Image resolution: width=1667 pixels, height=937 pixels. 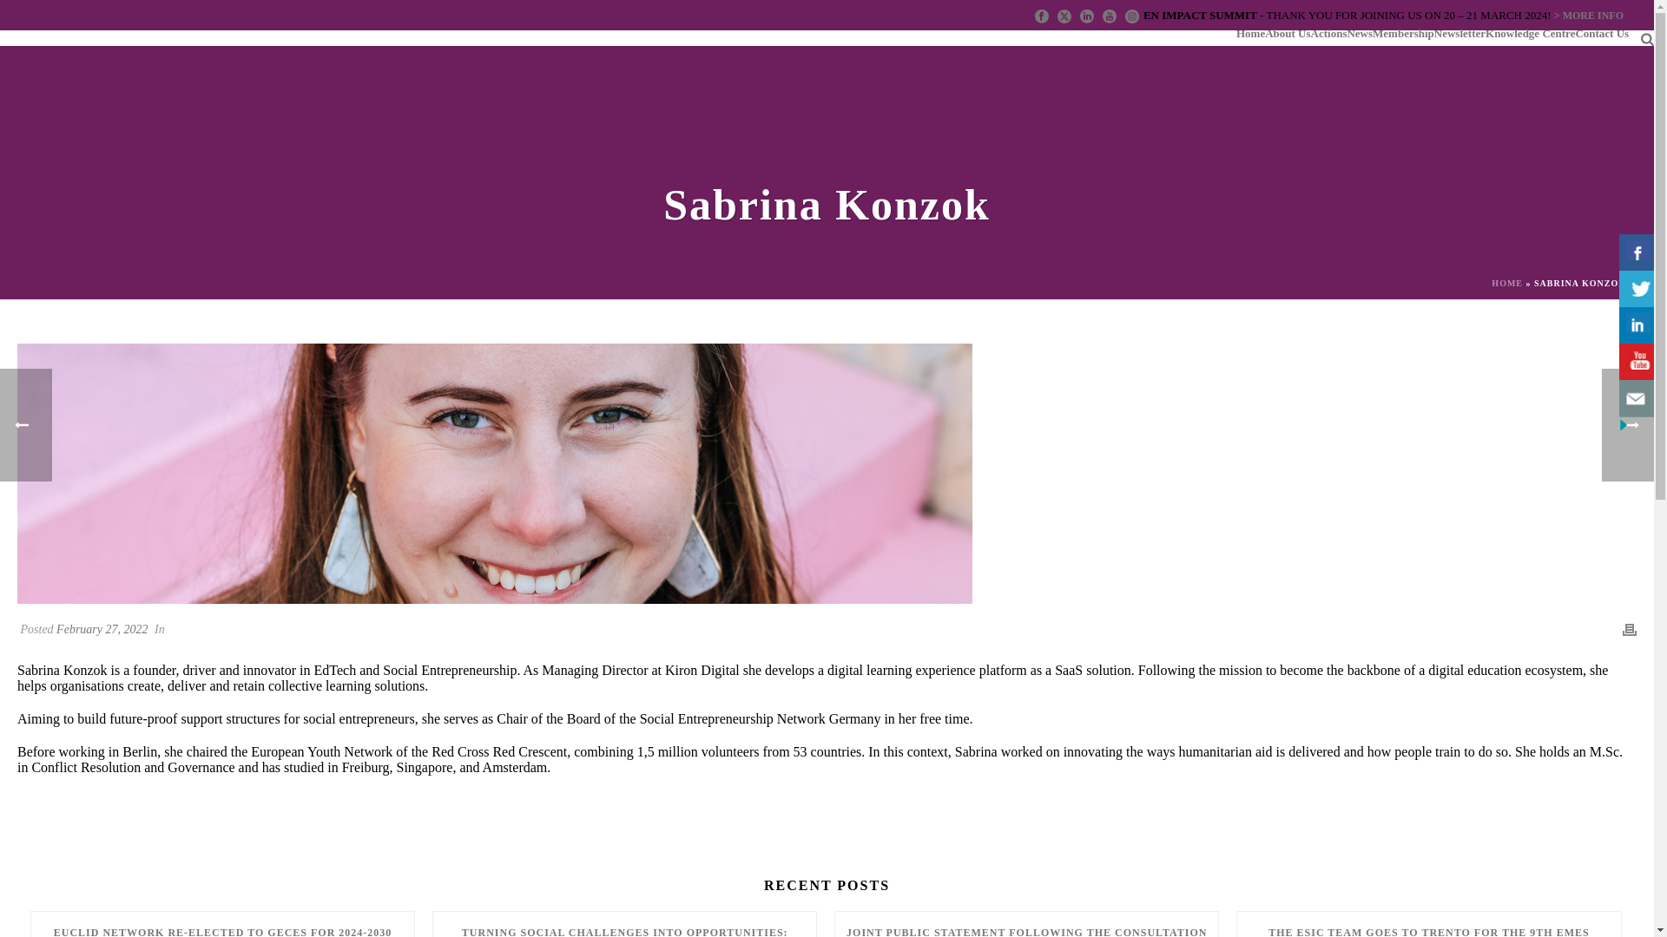 I want to click on News, so click(x=1360, y=33).